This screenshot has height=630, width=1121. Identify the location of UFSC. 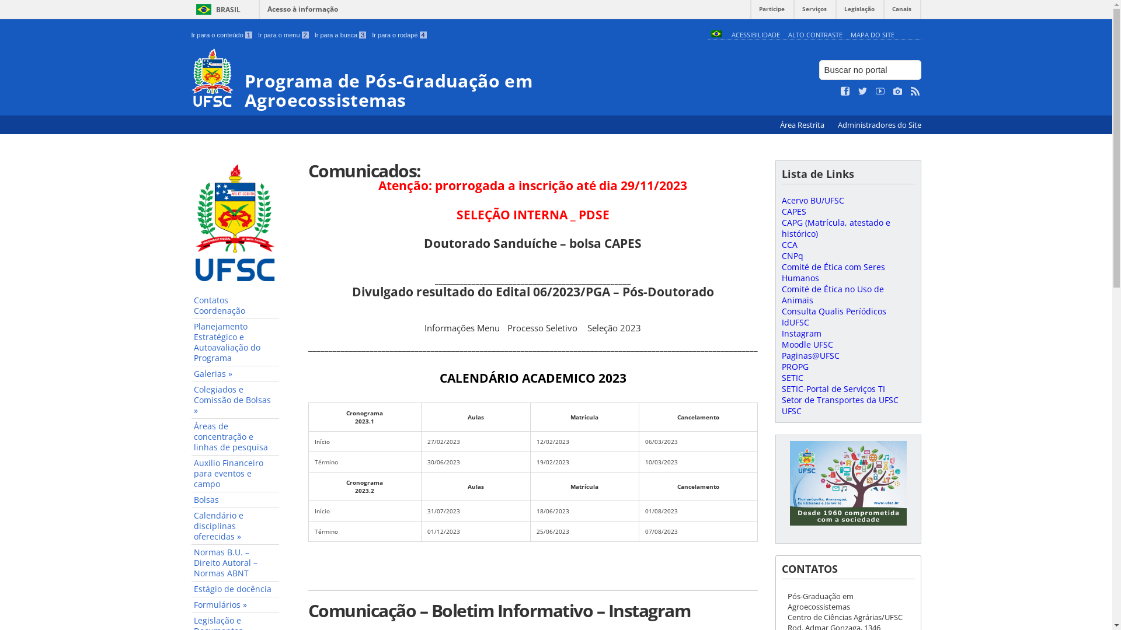
(791, 411).